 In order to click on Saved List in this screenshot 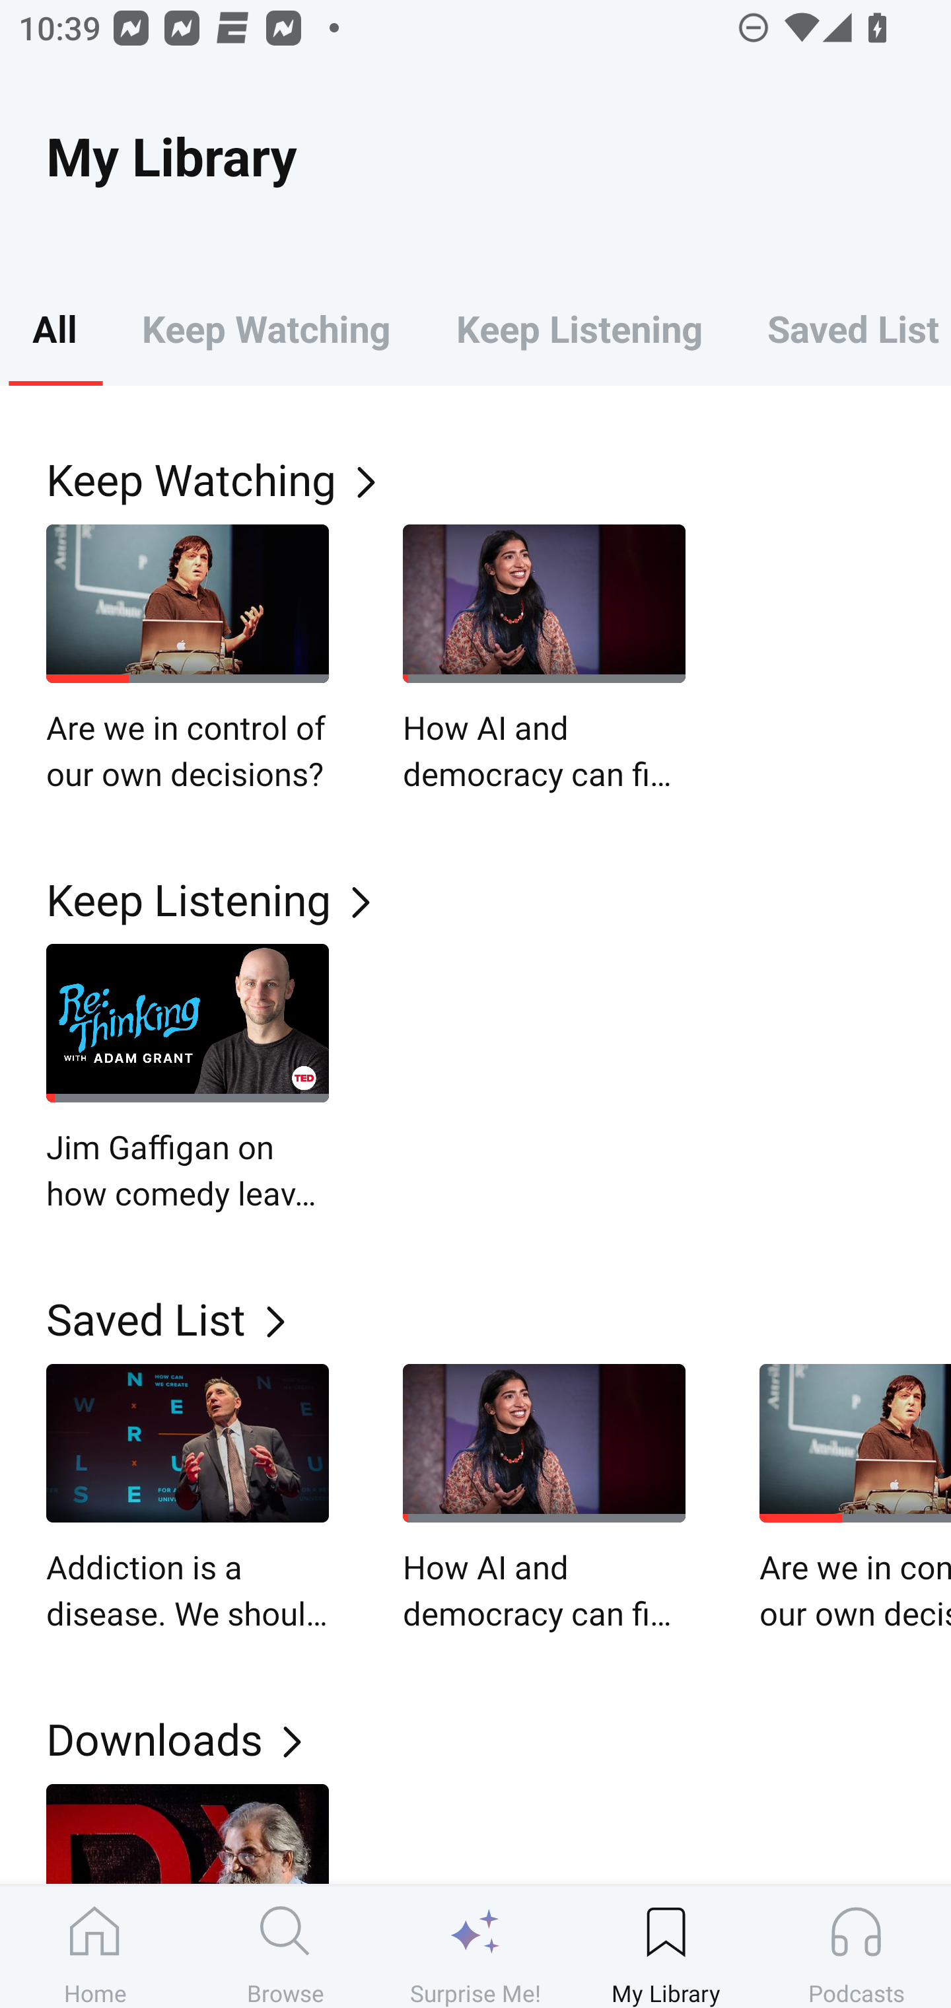, I will do `click(843, 328)`.